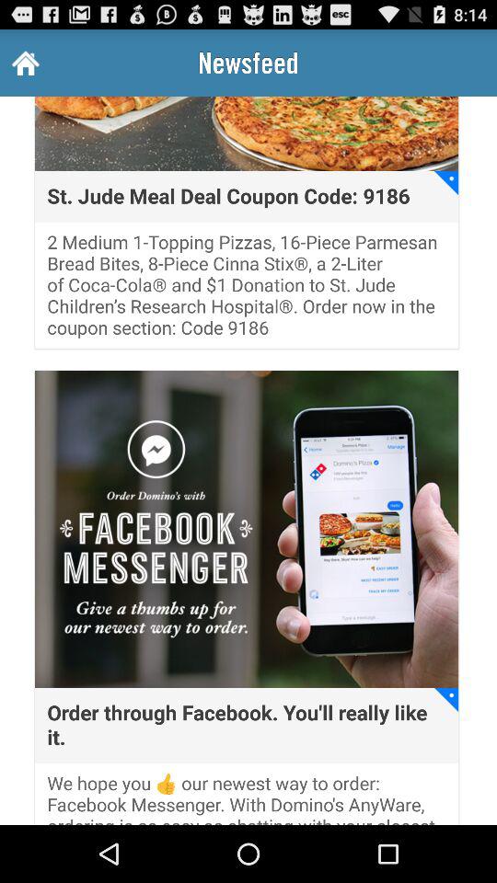 The image size is (497, 883). Describe the element at coordinates (247, 291) in the screenshot. I see `flip to the 2 medium 1 item` at that location.